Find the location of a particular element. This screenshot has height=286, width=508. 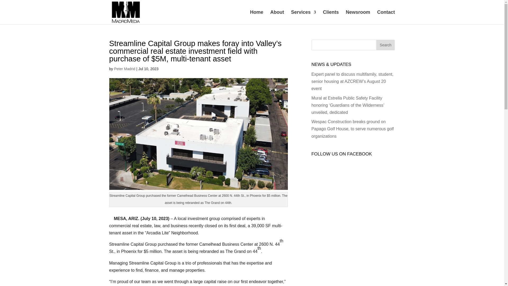

Contact is located at coordinates (386, 17).